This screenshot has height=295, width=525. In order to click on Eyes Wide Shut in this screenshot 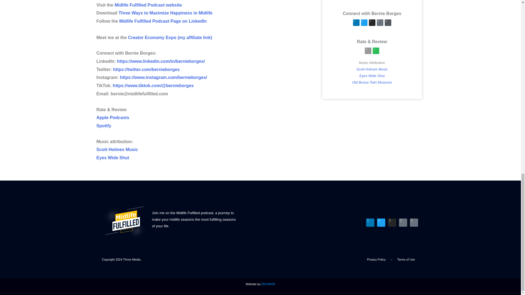, I will do `click(113, 158)`.